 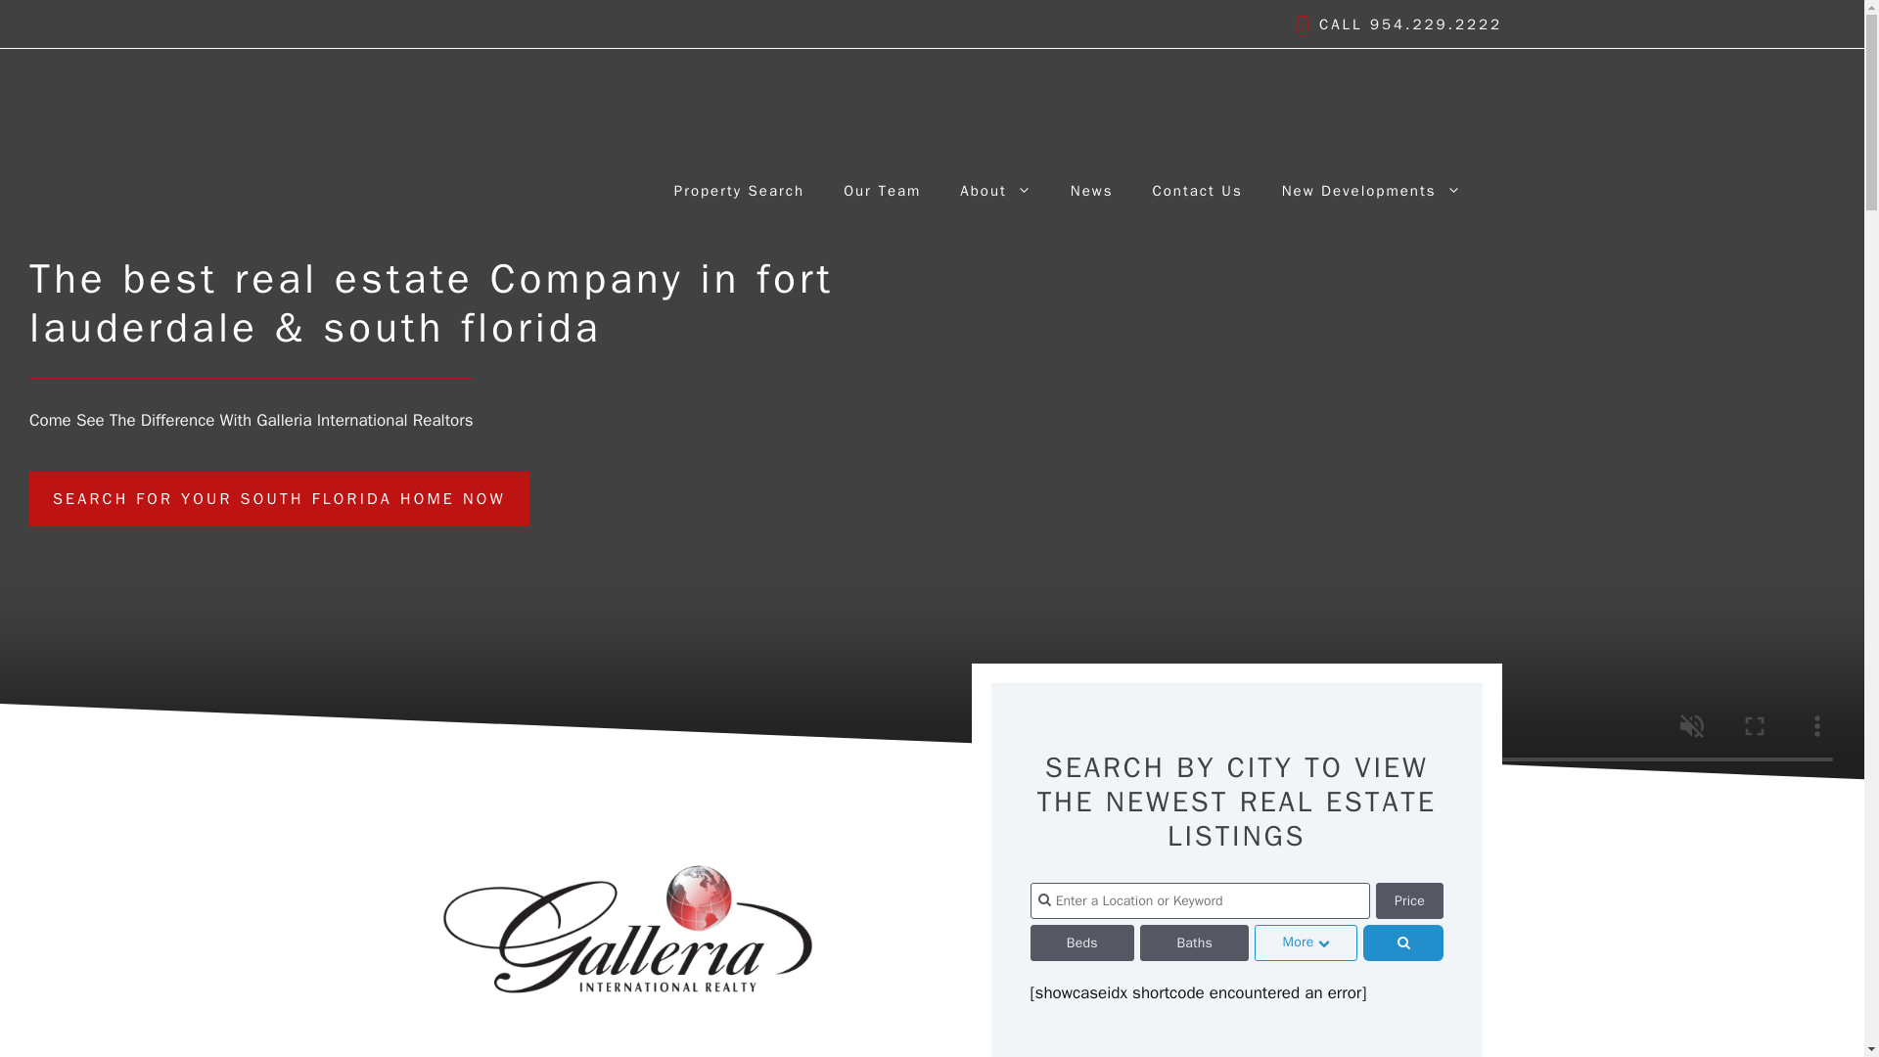 What do you see at coordinates (1371, 190) in the screenshot?
I see `New Developments` at bounding box center [1371, 190].